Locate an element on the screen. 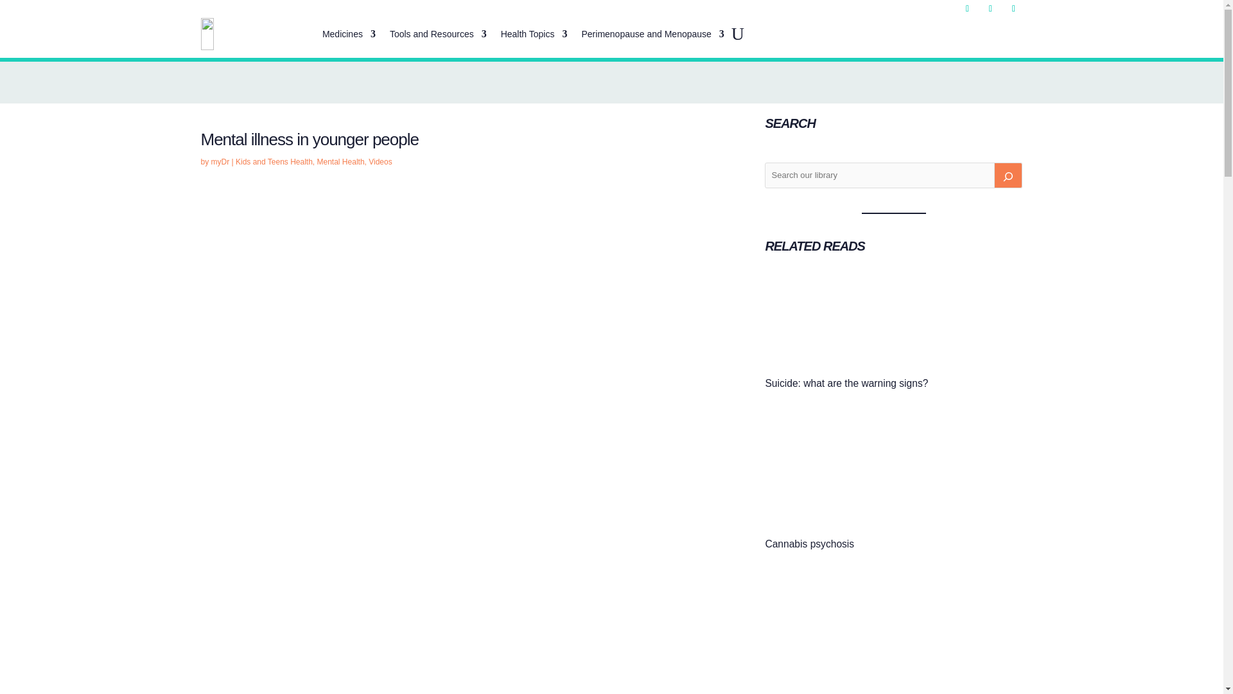 This screenshot has height=694, width=1233. Medicines is located at coordinates (349, 33).